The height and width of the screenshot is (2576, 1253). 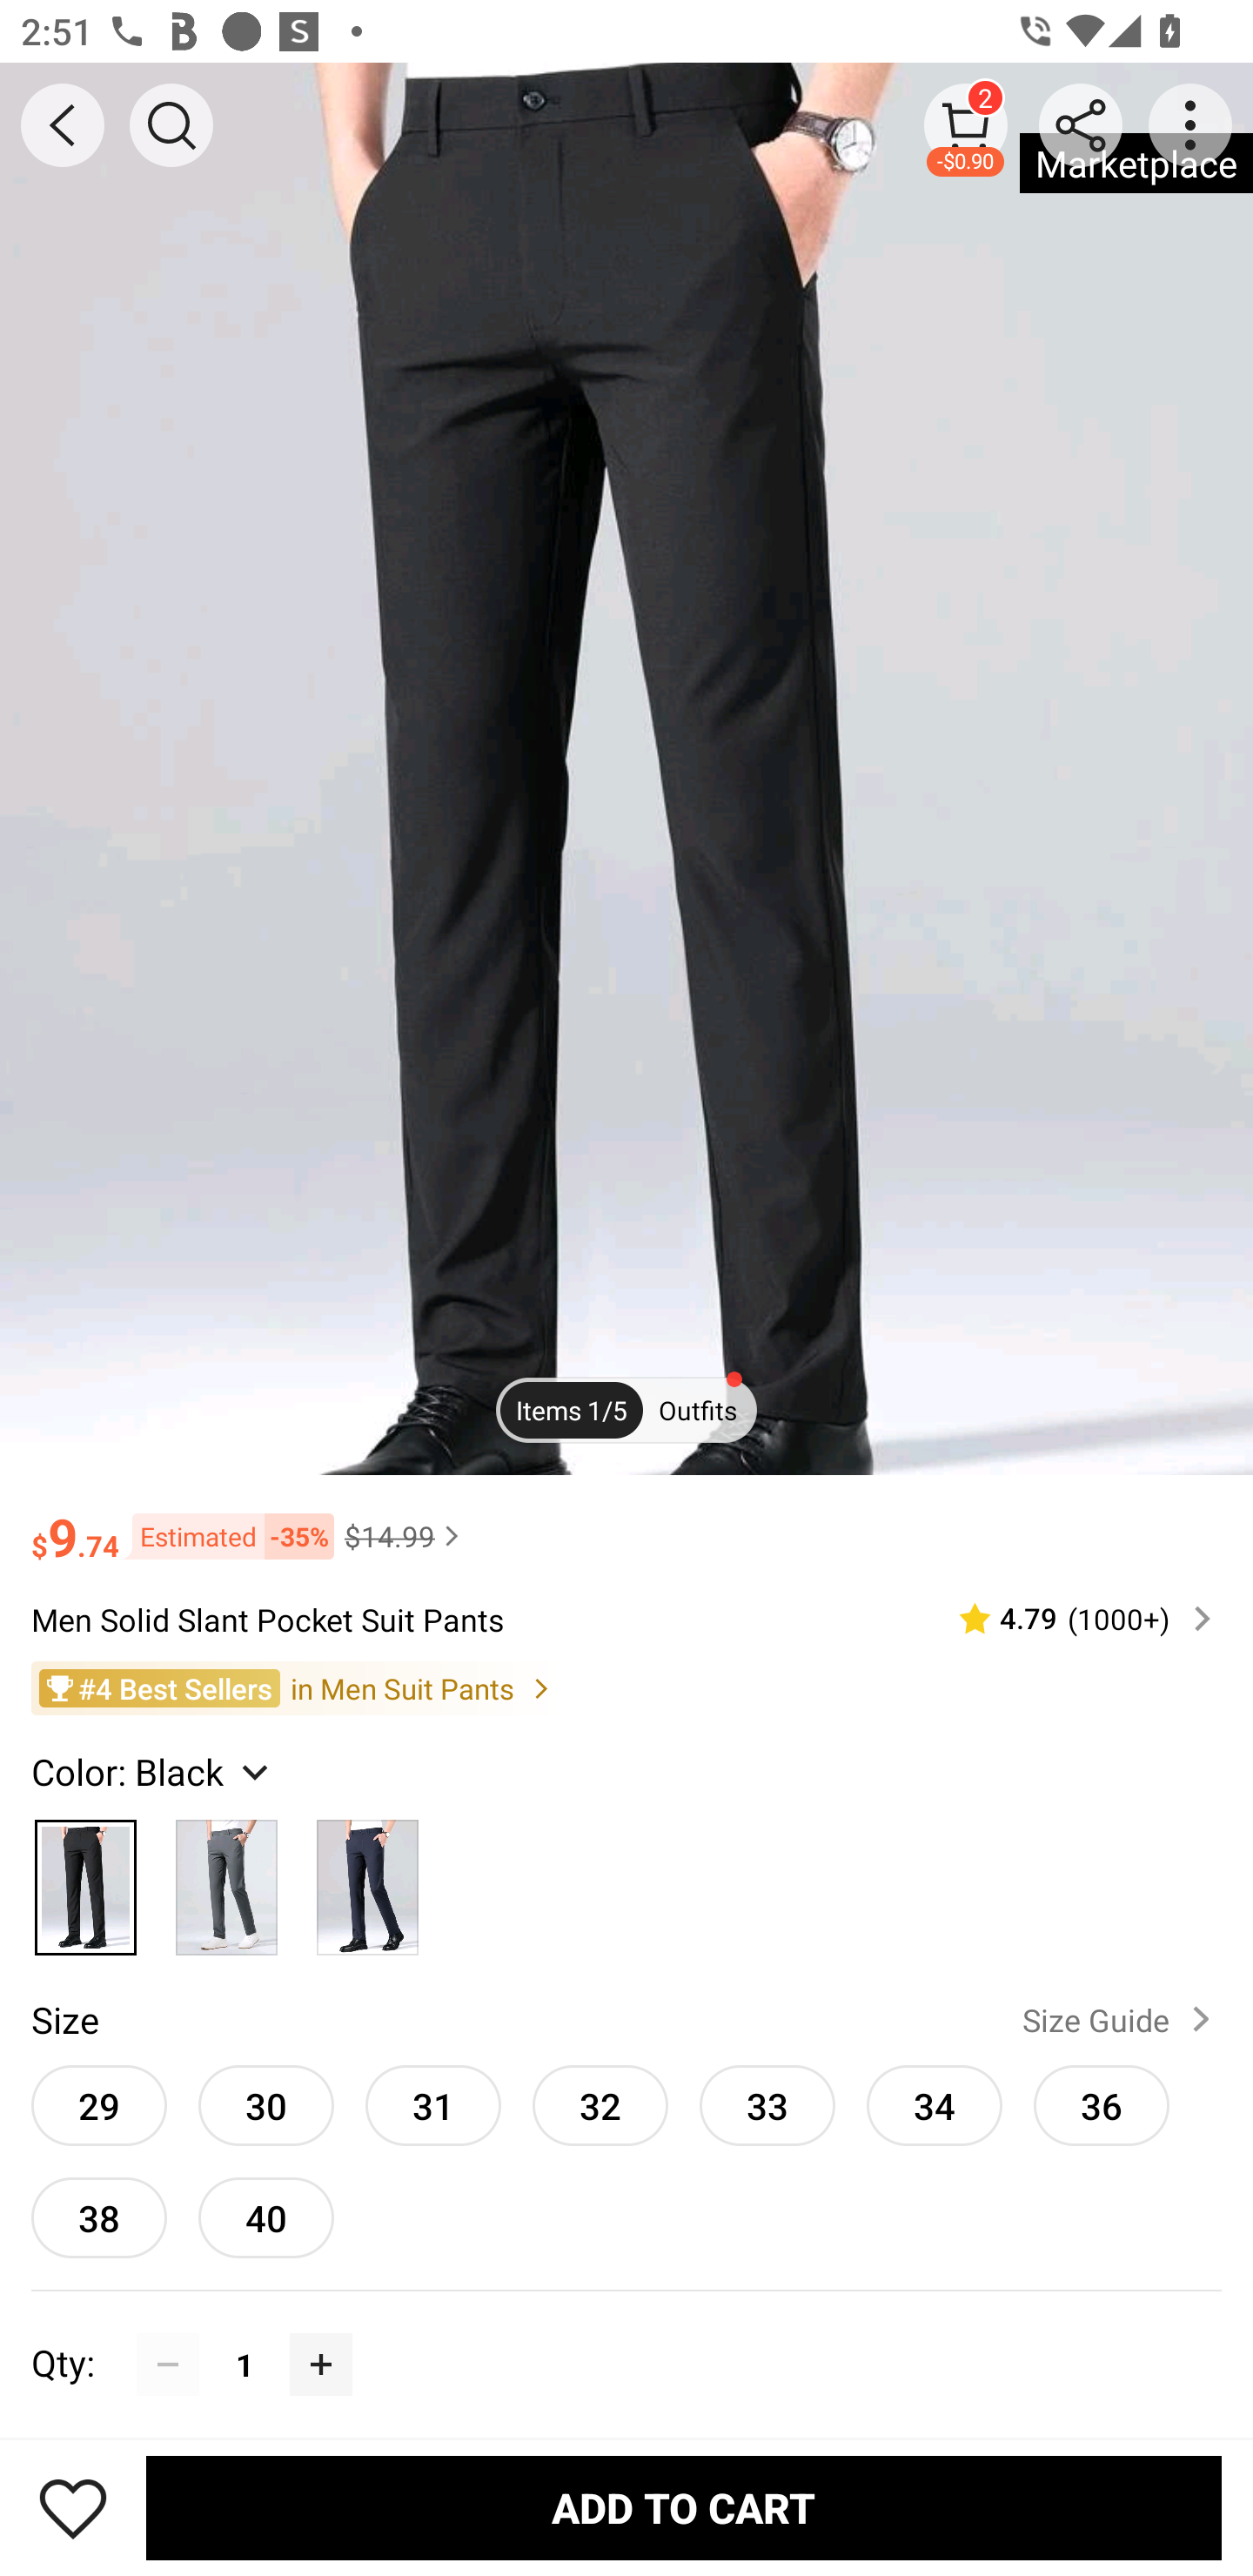 I want to click on 40 40unselected option, so click(x=266, y=2217).